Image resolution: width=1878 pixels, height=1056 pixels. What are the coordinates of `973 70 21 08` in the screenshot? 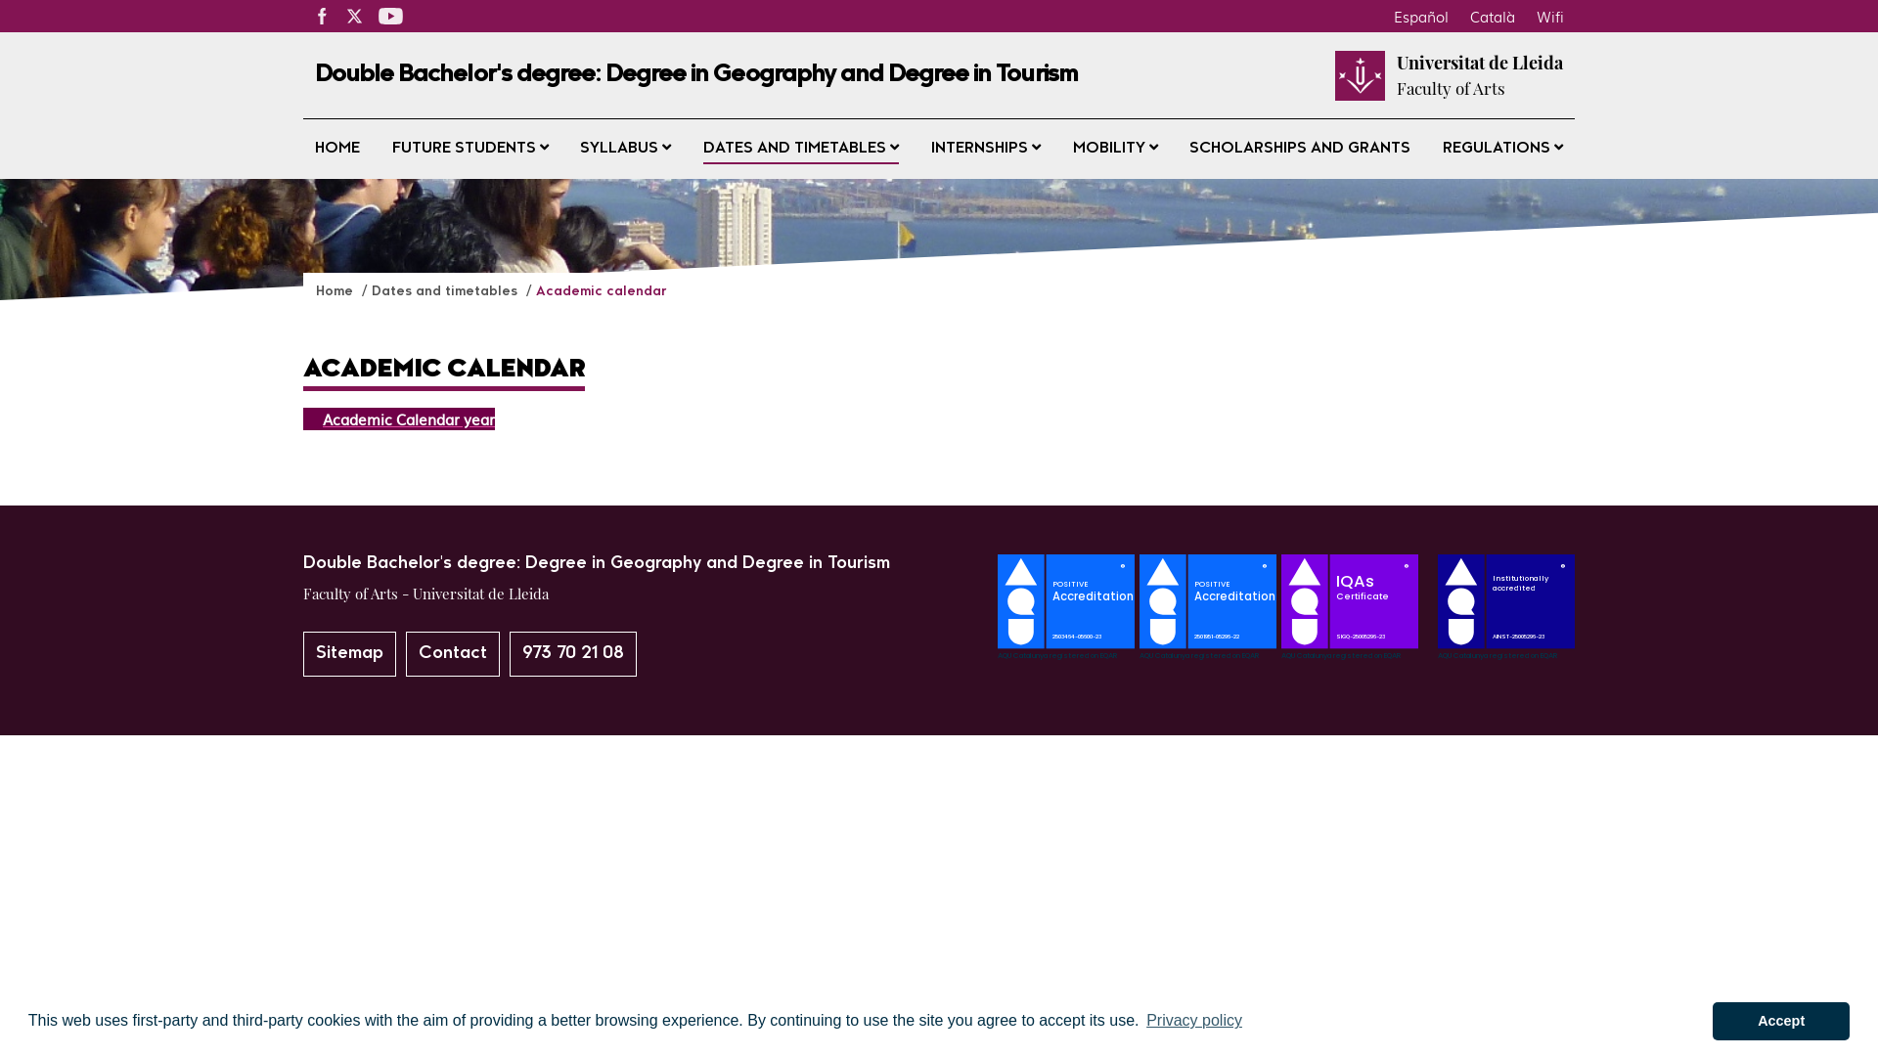 It's located at (573, 654).